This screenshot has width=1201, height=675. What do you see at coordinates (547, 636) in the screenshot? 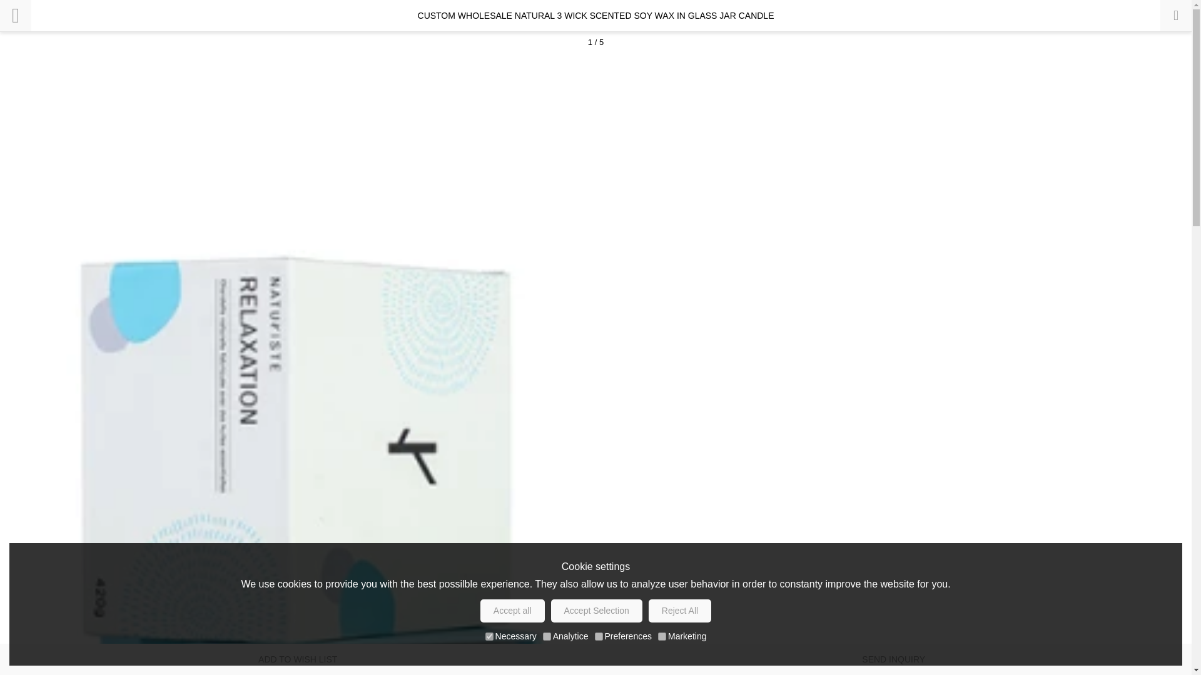
I see `on` at bounding box center [547, 636].